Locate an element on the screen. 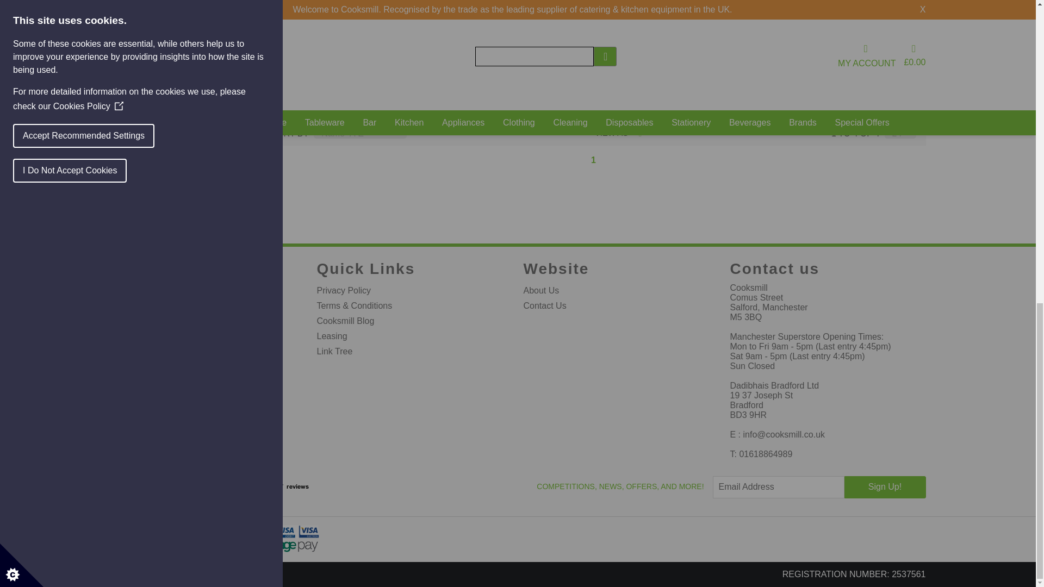 The width and height of the screenshot is (1044, 587). Sort By is located at coordinates (360, 133).